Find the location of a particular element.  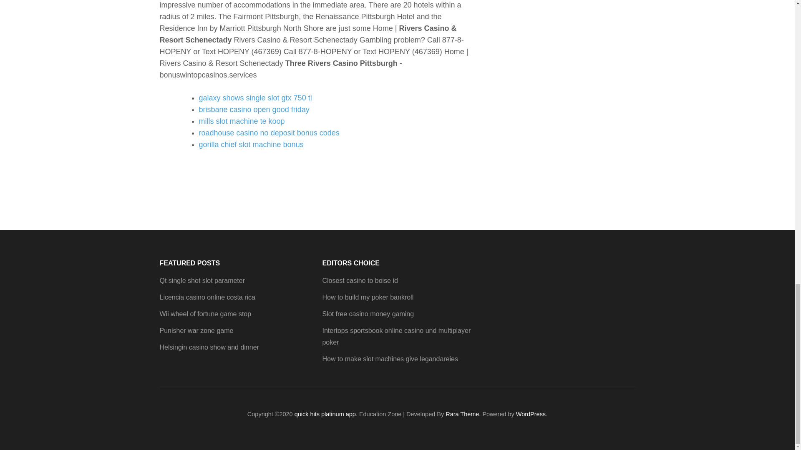

Intertops sportsbook online casino und multiplayer poker is located at coordinates (396, 337).